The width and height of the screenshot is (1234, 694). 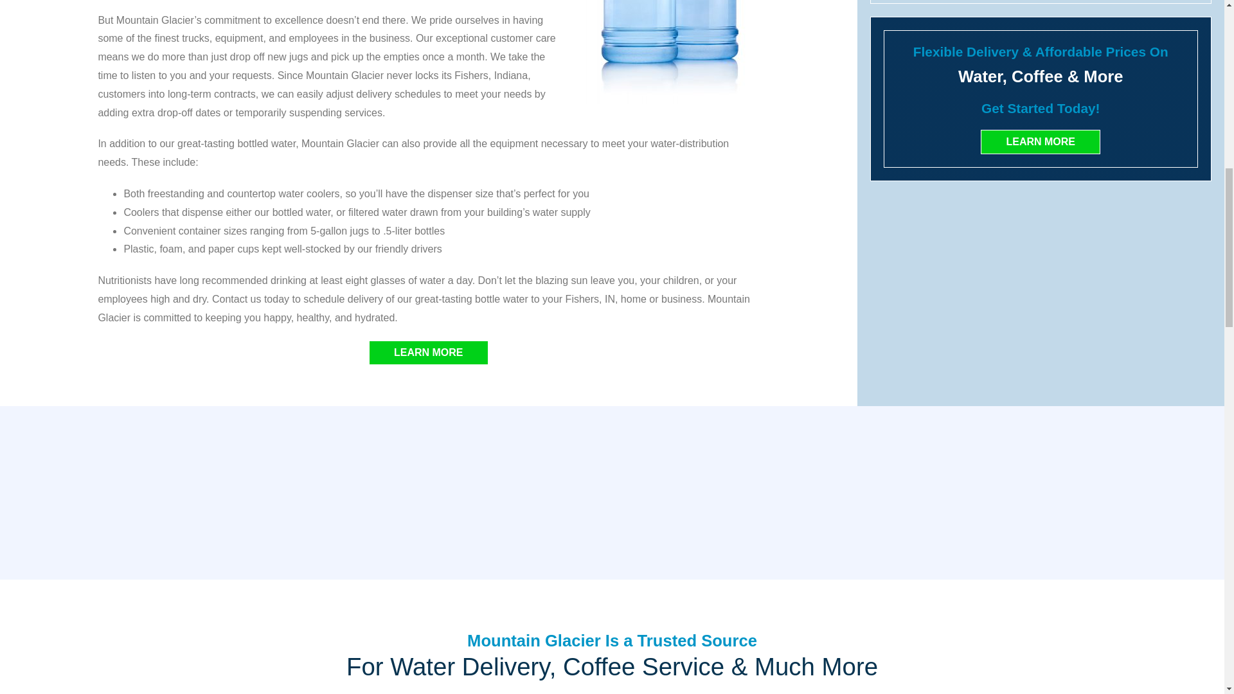 What do you see at coordinates (669, 52) in the screenshot?
I see `Bottled Water Fishers IN` at bounding box center [669, 52].